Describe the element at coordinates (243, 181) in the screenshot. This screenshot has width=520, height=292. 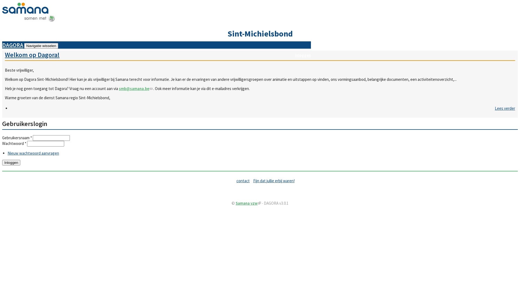
I see `contact` at that location.